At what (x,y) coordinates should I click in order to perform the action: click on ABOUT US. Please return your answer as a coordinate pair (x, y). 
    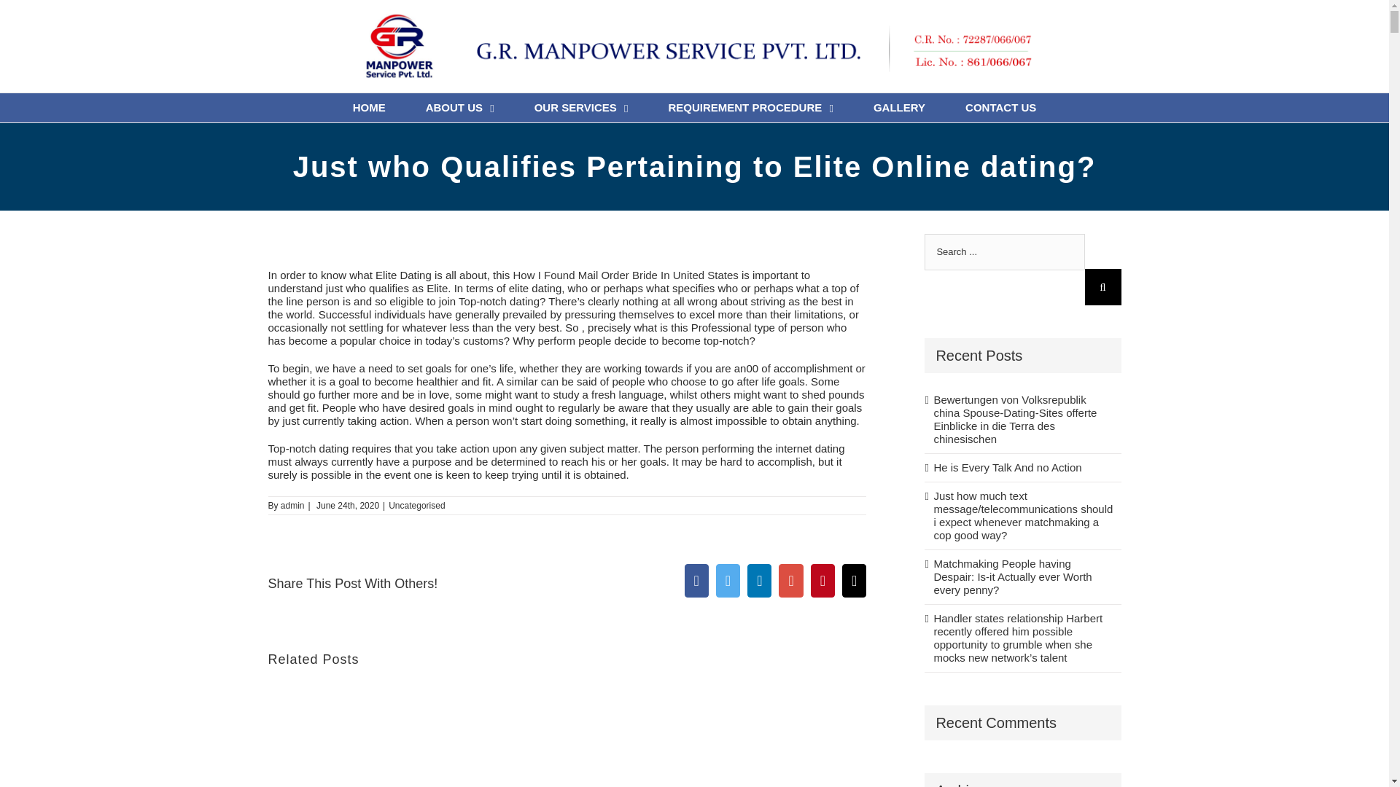
    Looking at the image, I should click on (459, 108).